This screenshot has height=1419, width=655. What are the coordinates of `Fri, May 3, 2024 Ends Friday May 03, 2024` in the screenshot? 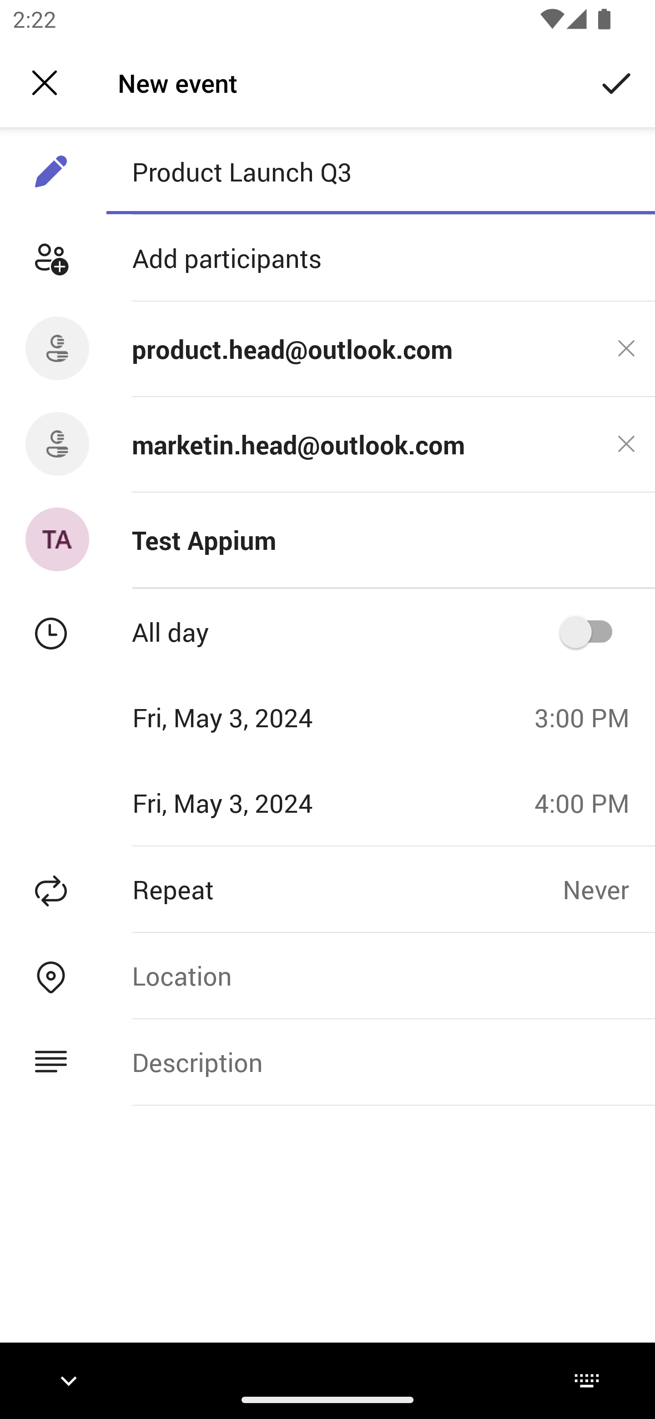 It's located at (261, 803).